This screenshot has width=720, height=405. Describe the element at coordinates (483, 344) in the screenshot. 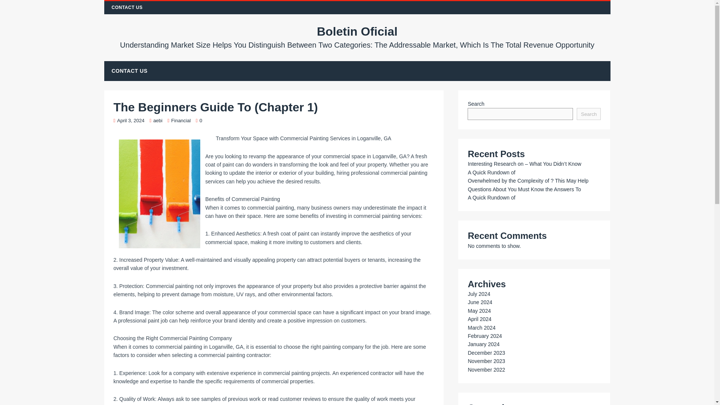

I see `January 2024` at that location.